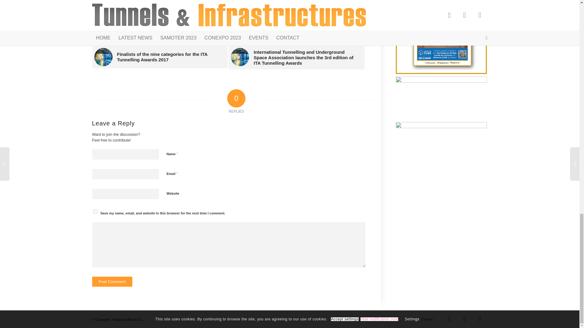  I want to click on 1, so click(170, 224).